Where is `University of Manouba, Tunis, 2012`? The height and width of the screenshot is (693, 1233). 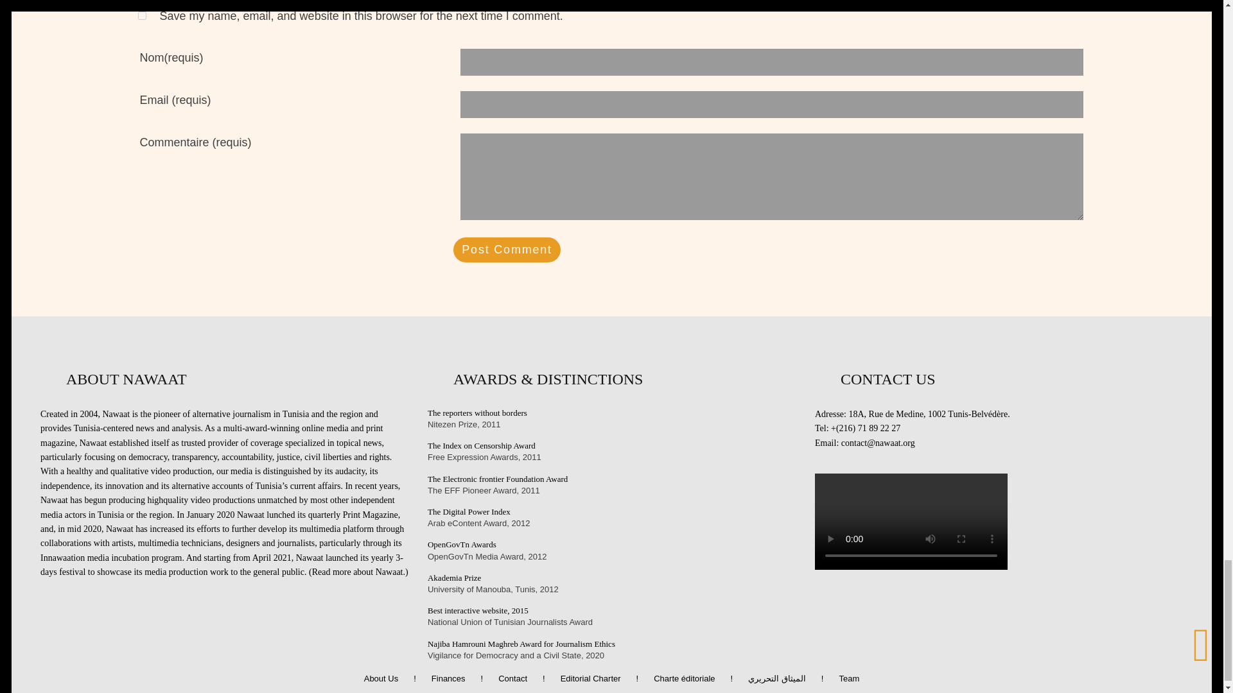 University of Manouba, Tunis, 2012 is located at coordinates (611, 578).